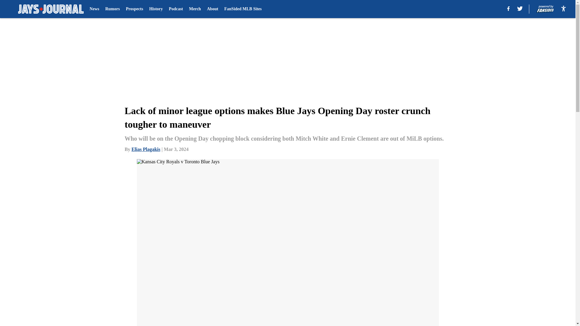 Image resolution: width=580 pixels, height=326 pixels. What do you see at coordinates (146, 149) in the screenshot?
I see `Elias Plagakis` at bounding box center [146, 149].